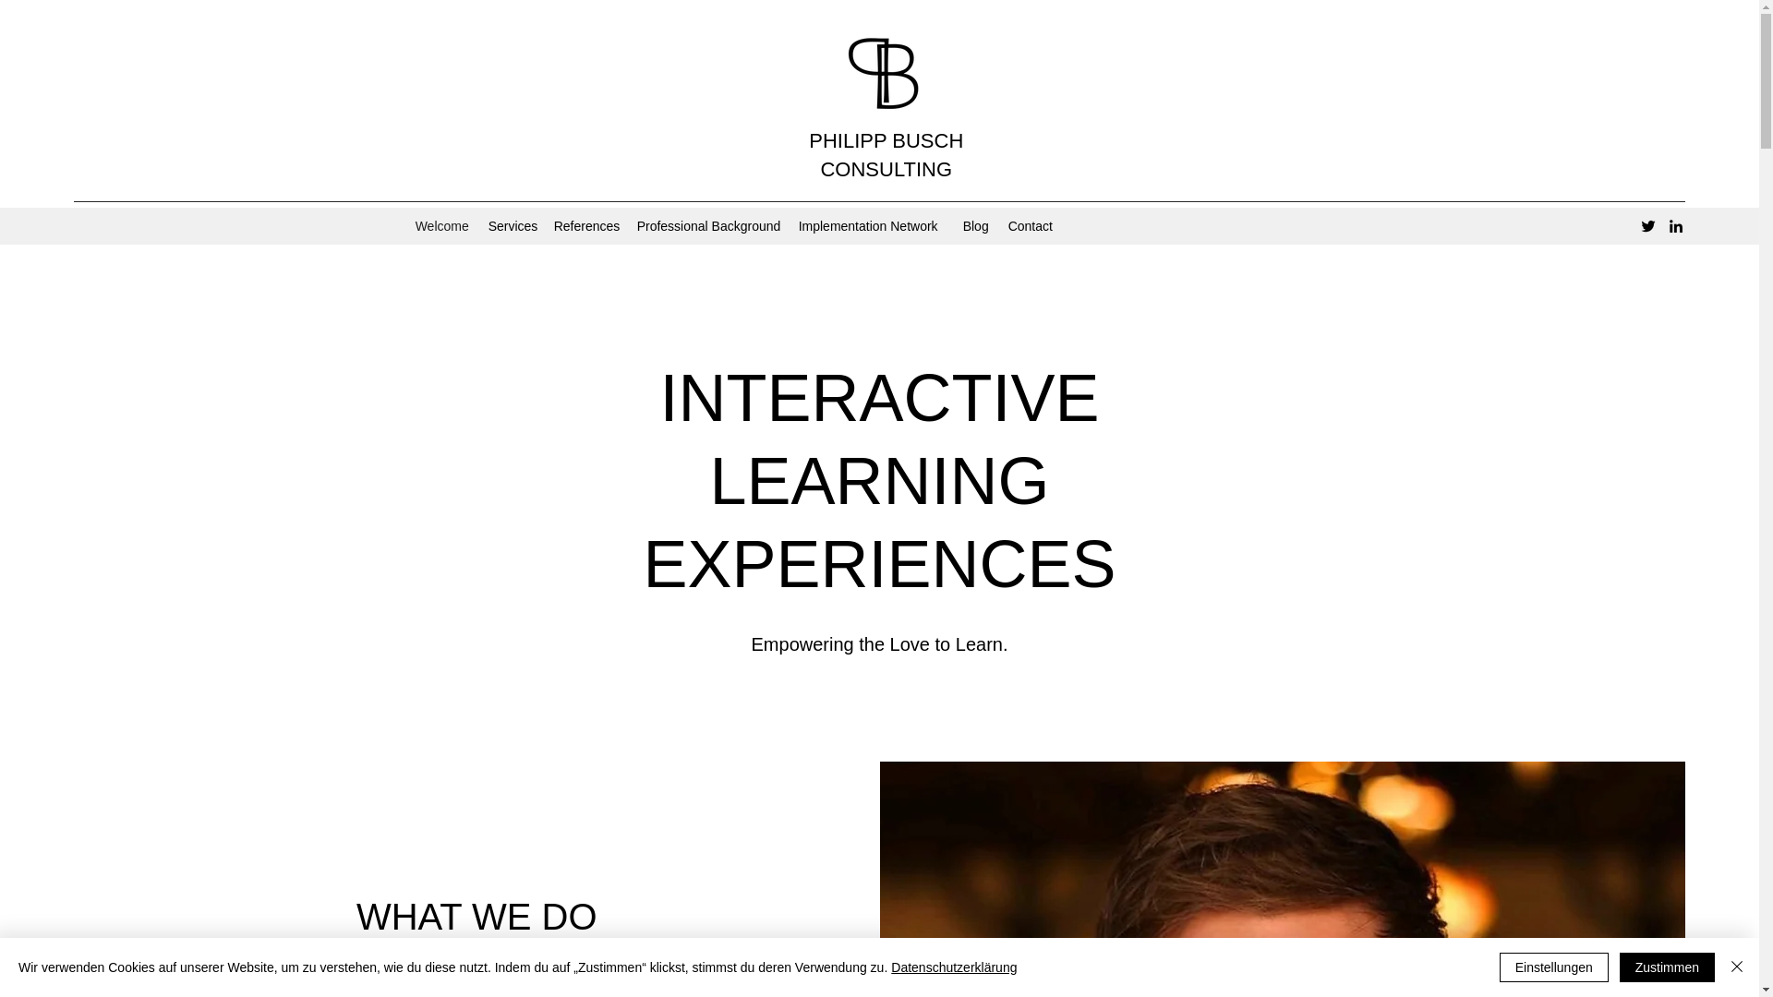 This screenshot has width=1773, height=997. I want to click on Professional Background, so click(707, 226).